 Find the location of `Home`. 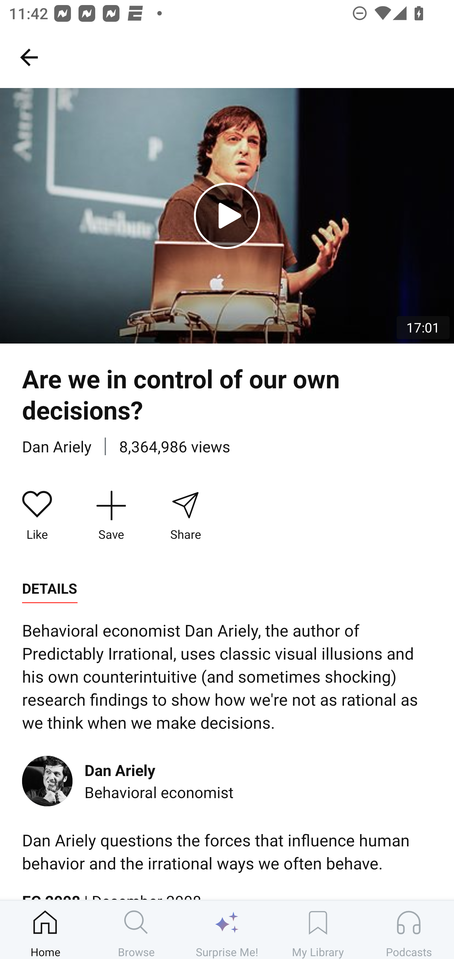

Home is located at coordinates (45, 930).